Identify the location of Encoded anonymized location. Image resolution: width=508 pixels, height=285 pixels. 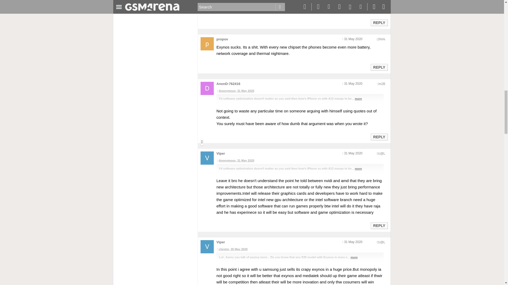
(382, 242).